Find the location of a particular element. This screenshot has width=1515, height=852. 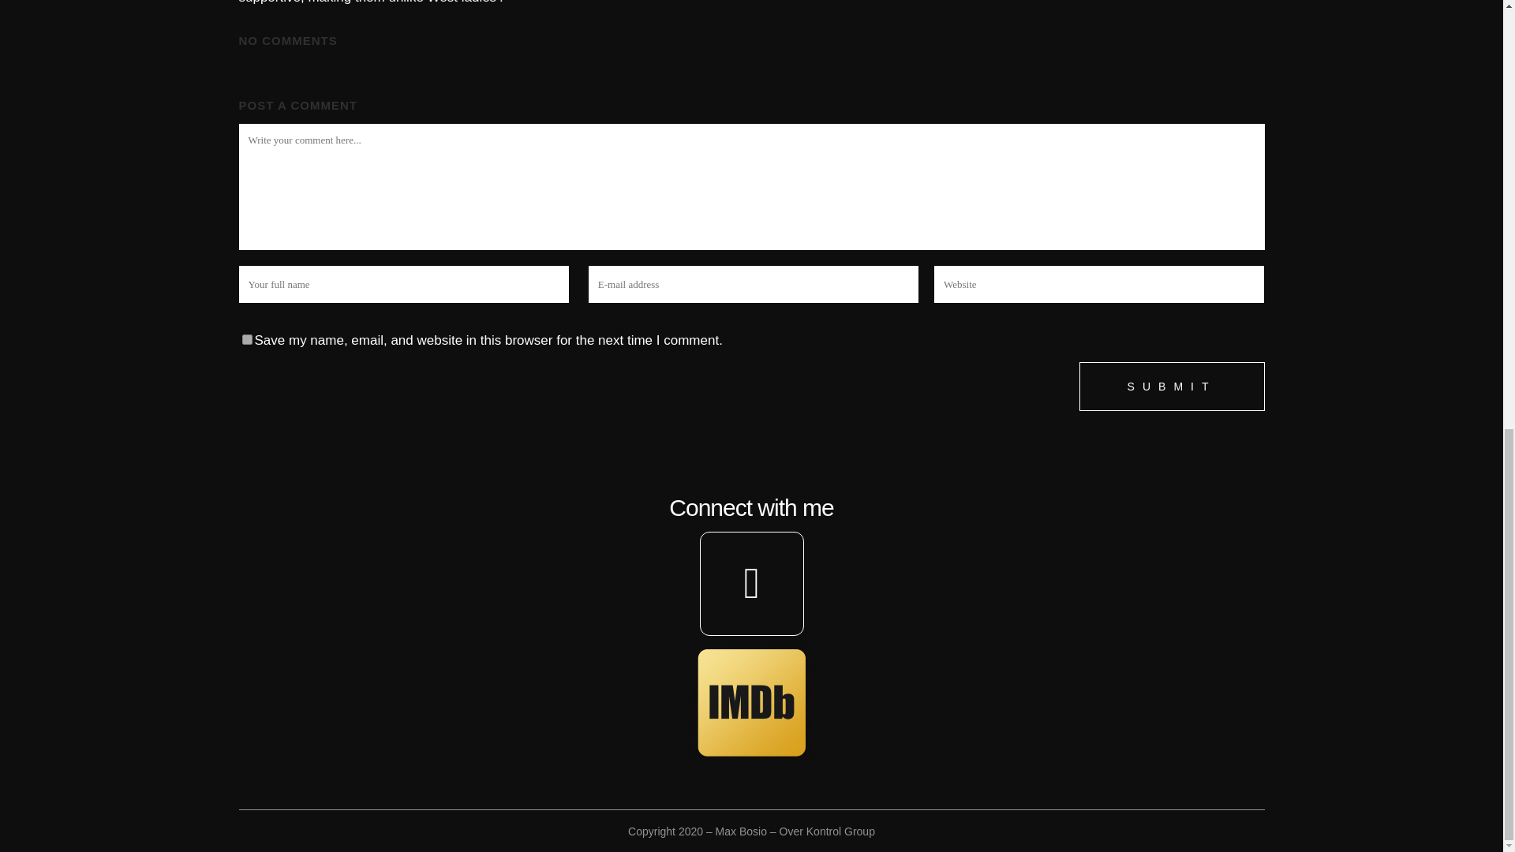

yes is located at coordinates (246, 339).